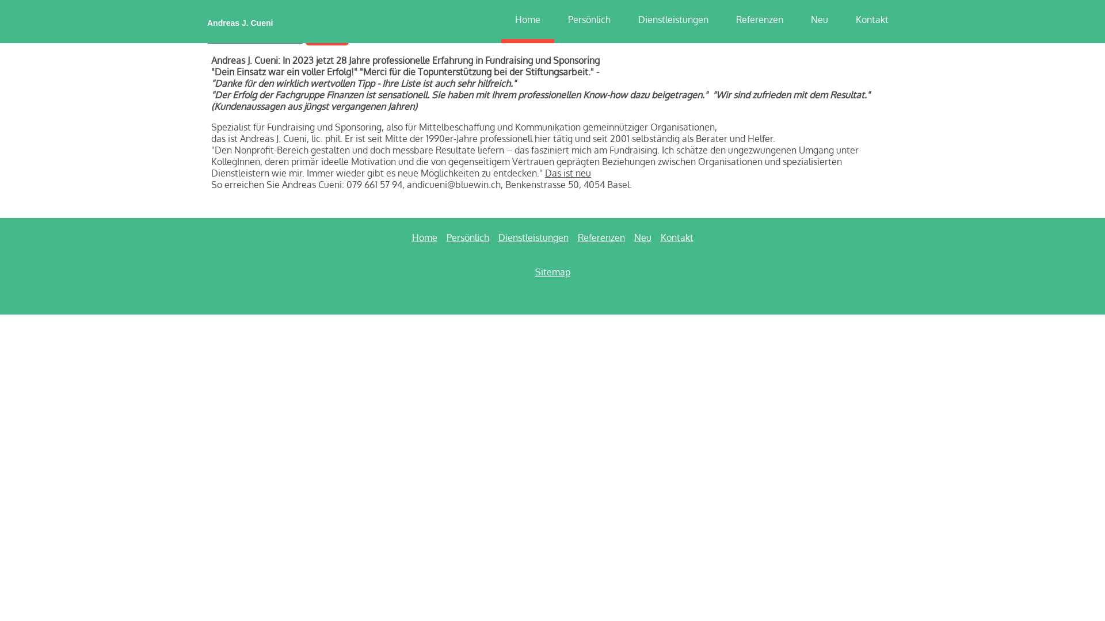 The image size is (1105, 621). What do you see at coordinates (872, 20) in the screenshot?
I see `Kontakt` at bounding box center [872, 20].